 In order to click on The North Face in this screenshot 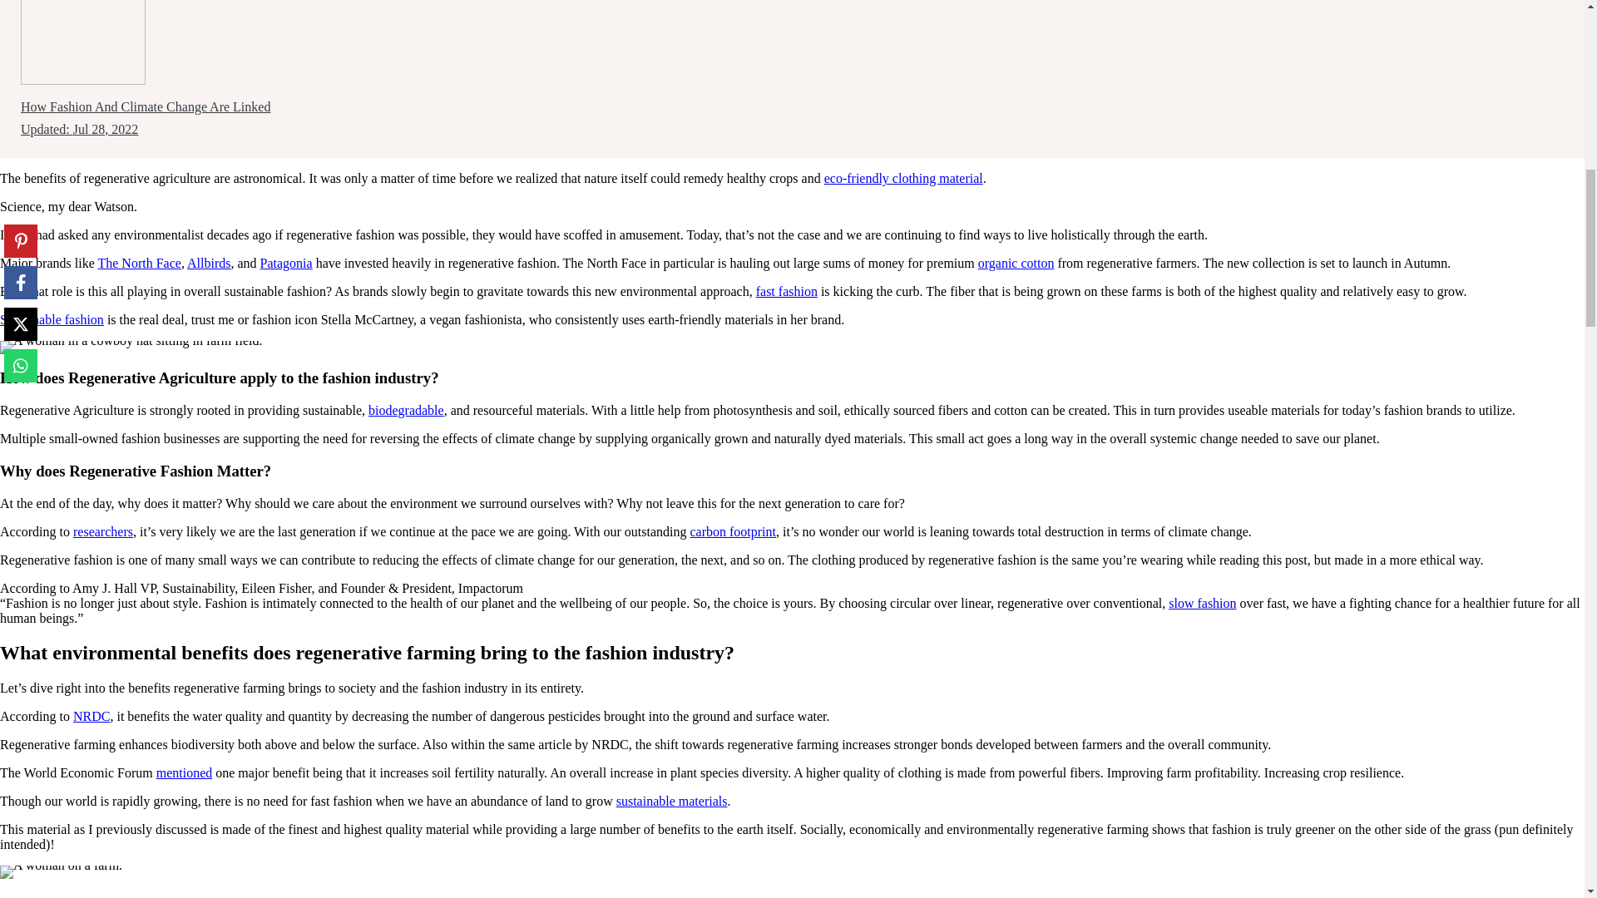, I will do `click(138, 263)`.